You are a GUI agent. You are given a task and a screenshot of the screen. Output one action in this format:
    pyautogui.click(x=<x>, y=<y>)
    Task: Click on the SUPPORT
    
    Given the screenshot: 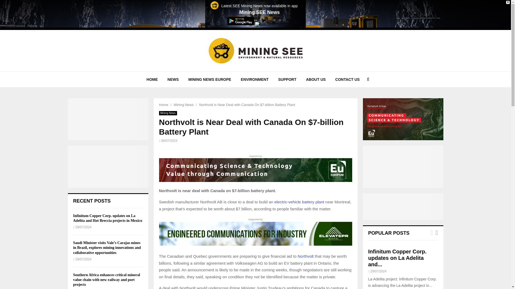 What is the action you would take?
    pyautogui.click(x=287, y=79)
    